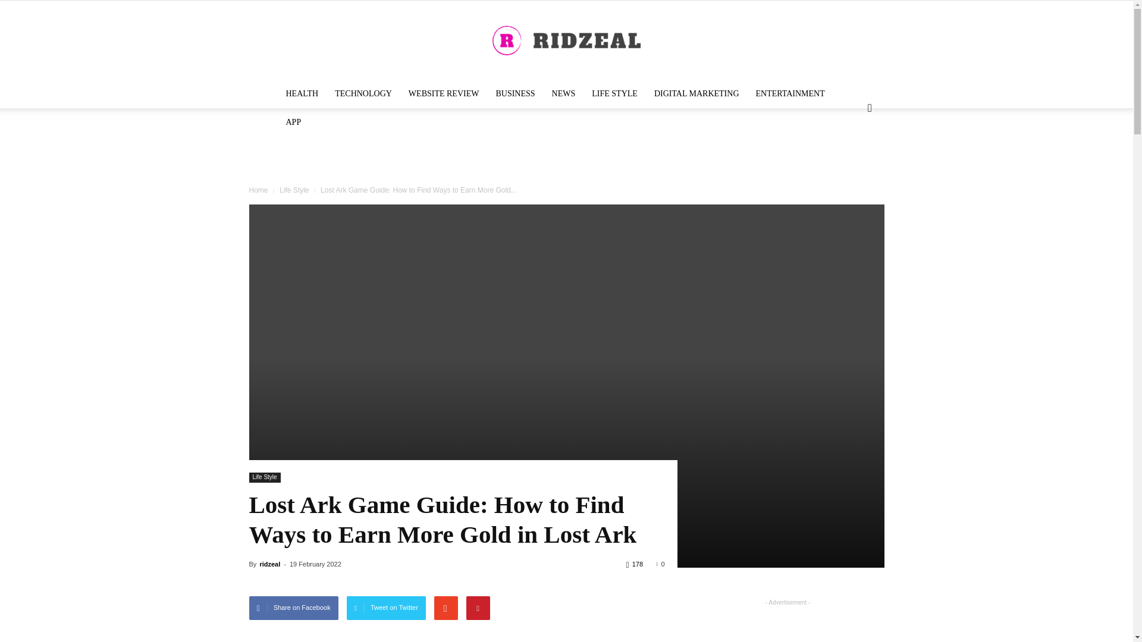 Image resolution: width=1142 pixels, height=642 pixels. I want to click on Share on Facebook, so click(293, 608).